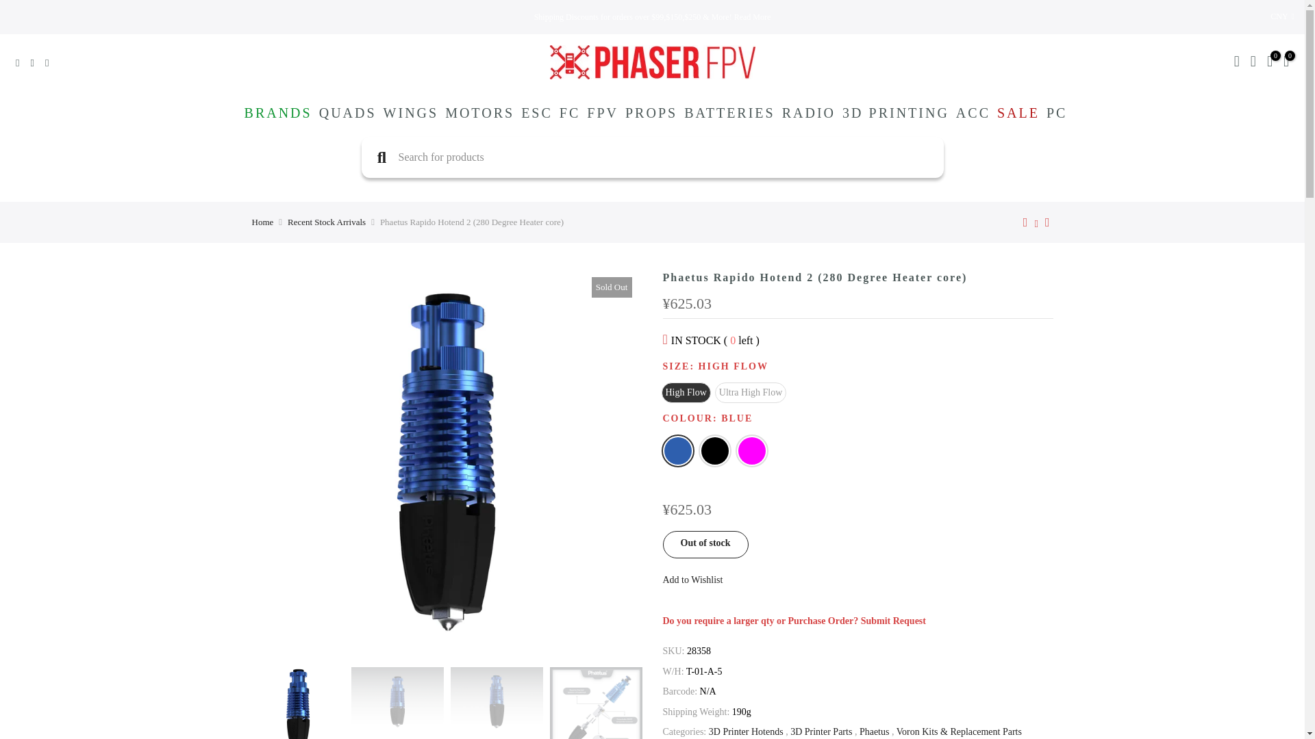 Image resolution: width=1315 pixels, height=739 pixels. Describe the element at coordinates (278, 113) in the screenshot. I see `BRANDS` at that location.